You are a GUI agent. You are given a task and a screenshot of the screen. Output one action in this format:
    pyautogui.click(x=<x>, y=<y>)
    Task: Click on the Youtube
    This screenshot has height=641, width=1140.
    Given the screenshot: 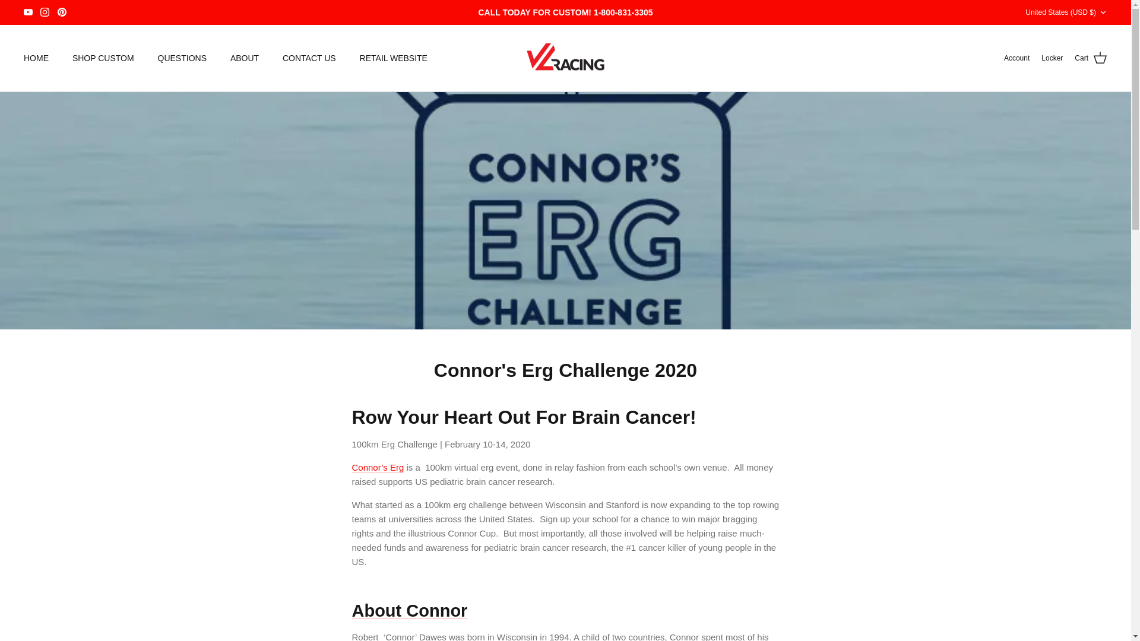 What is the action you would take?
    pyautogui.click(x=28, y=12)
    